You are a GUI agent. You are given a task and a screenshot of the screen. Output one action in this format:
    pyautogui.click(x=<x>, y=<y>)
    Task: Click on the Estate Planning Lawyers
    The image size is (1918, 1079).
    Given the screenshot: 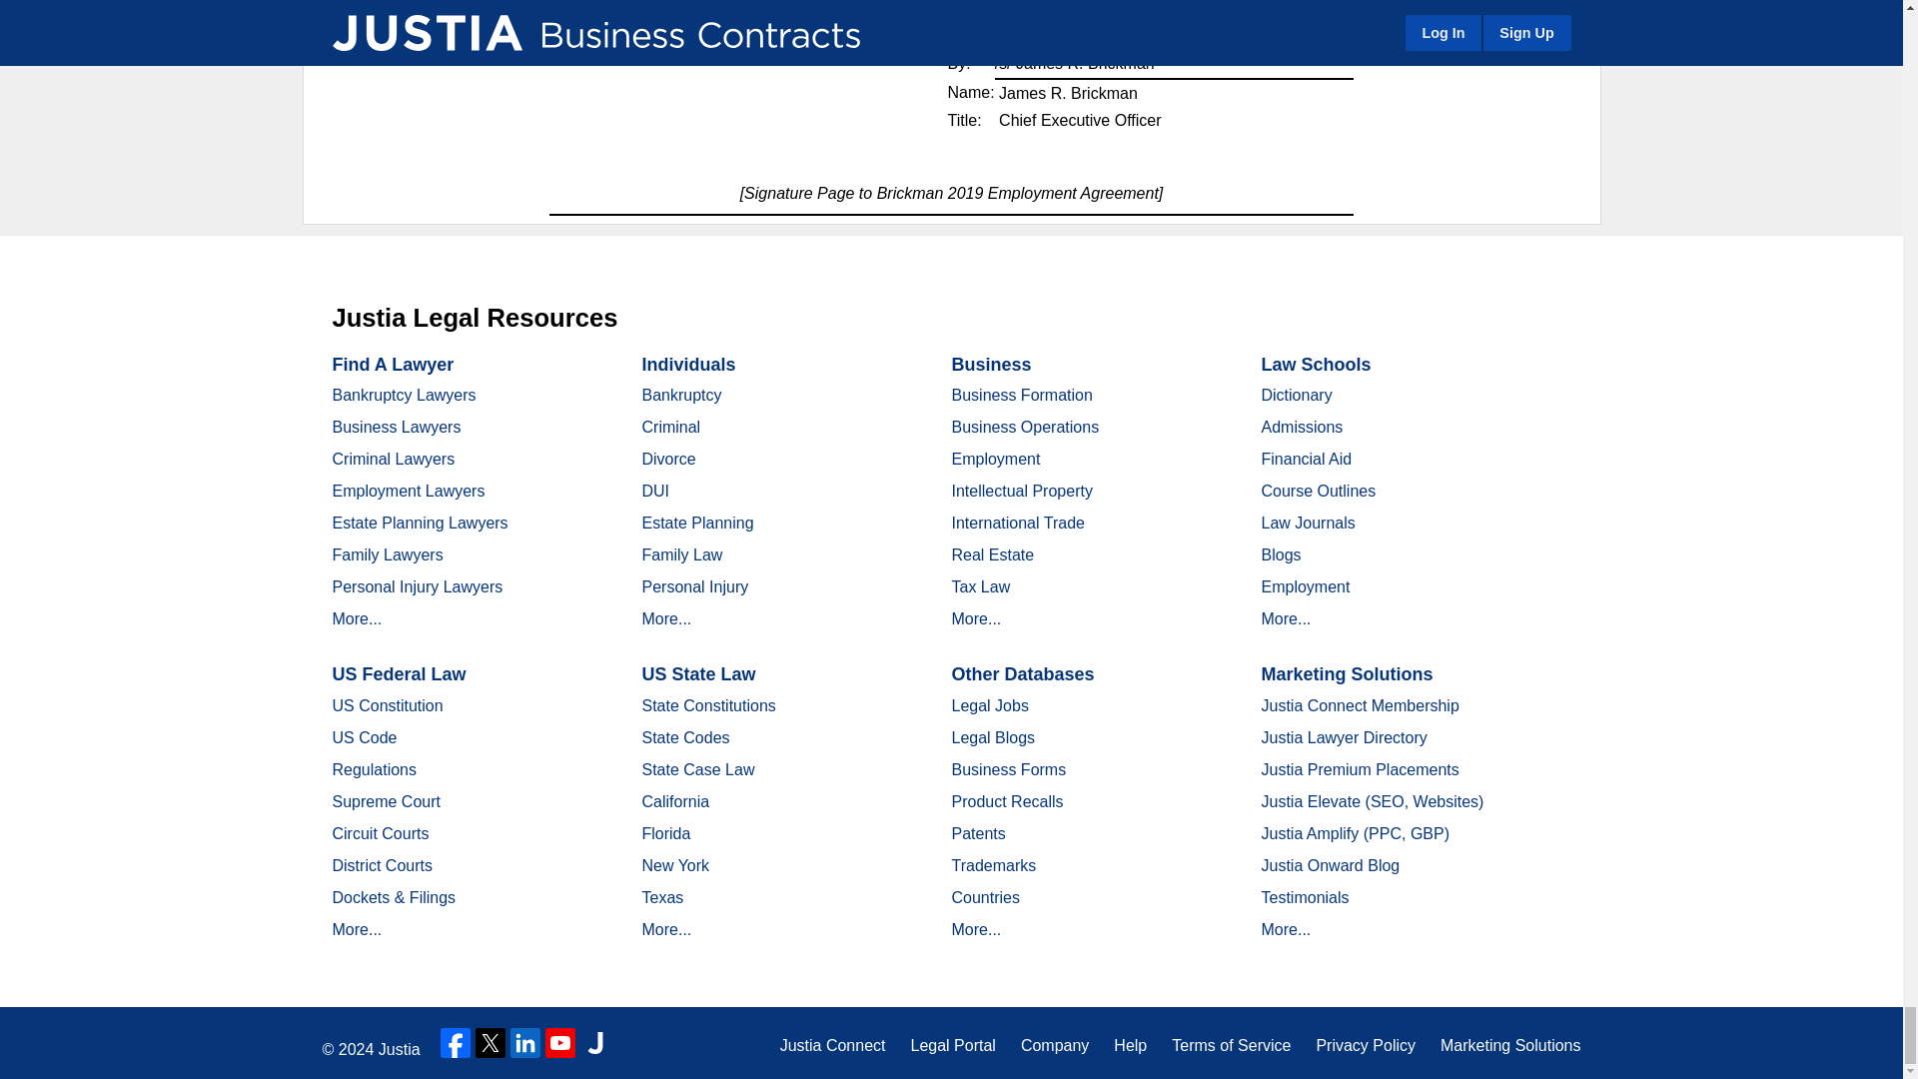 What is the action you would take?
    pyautogui.click(x=420, y=524)
    